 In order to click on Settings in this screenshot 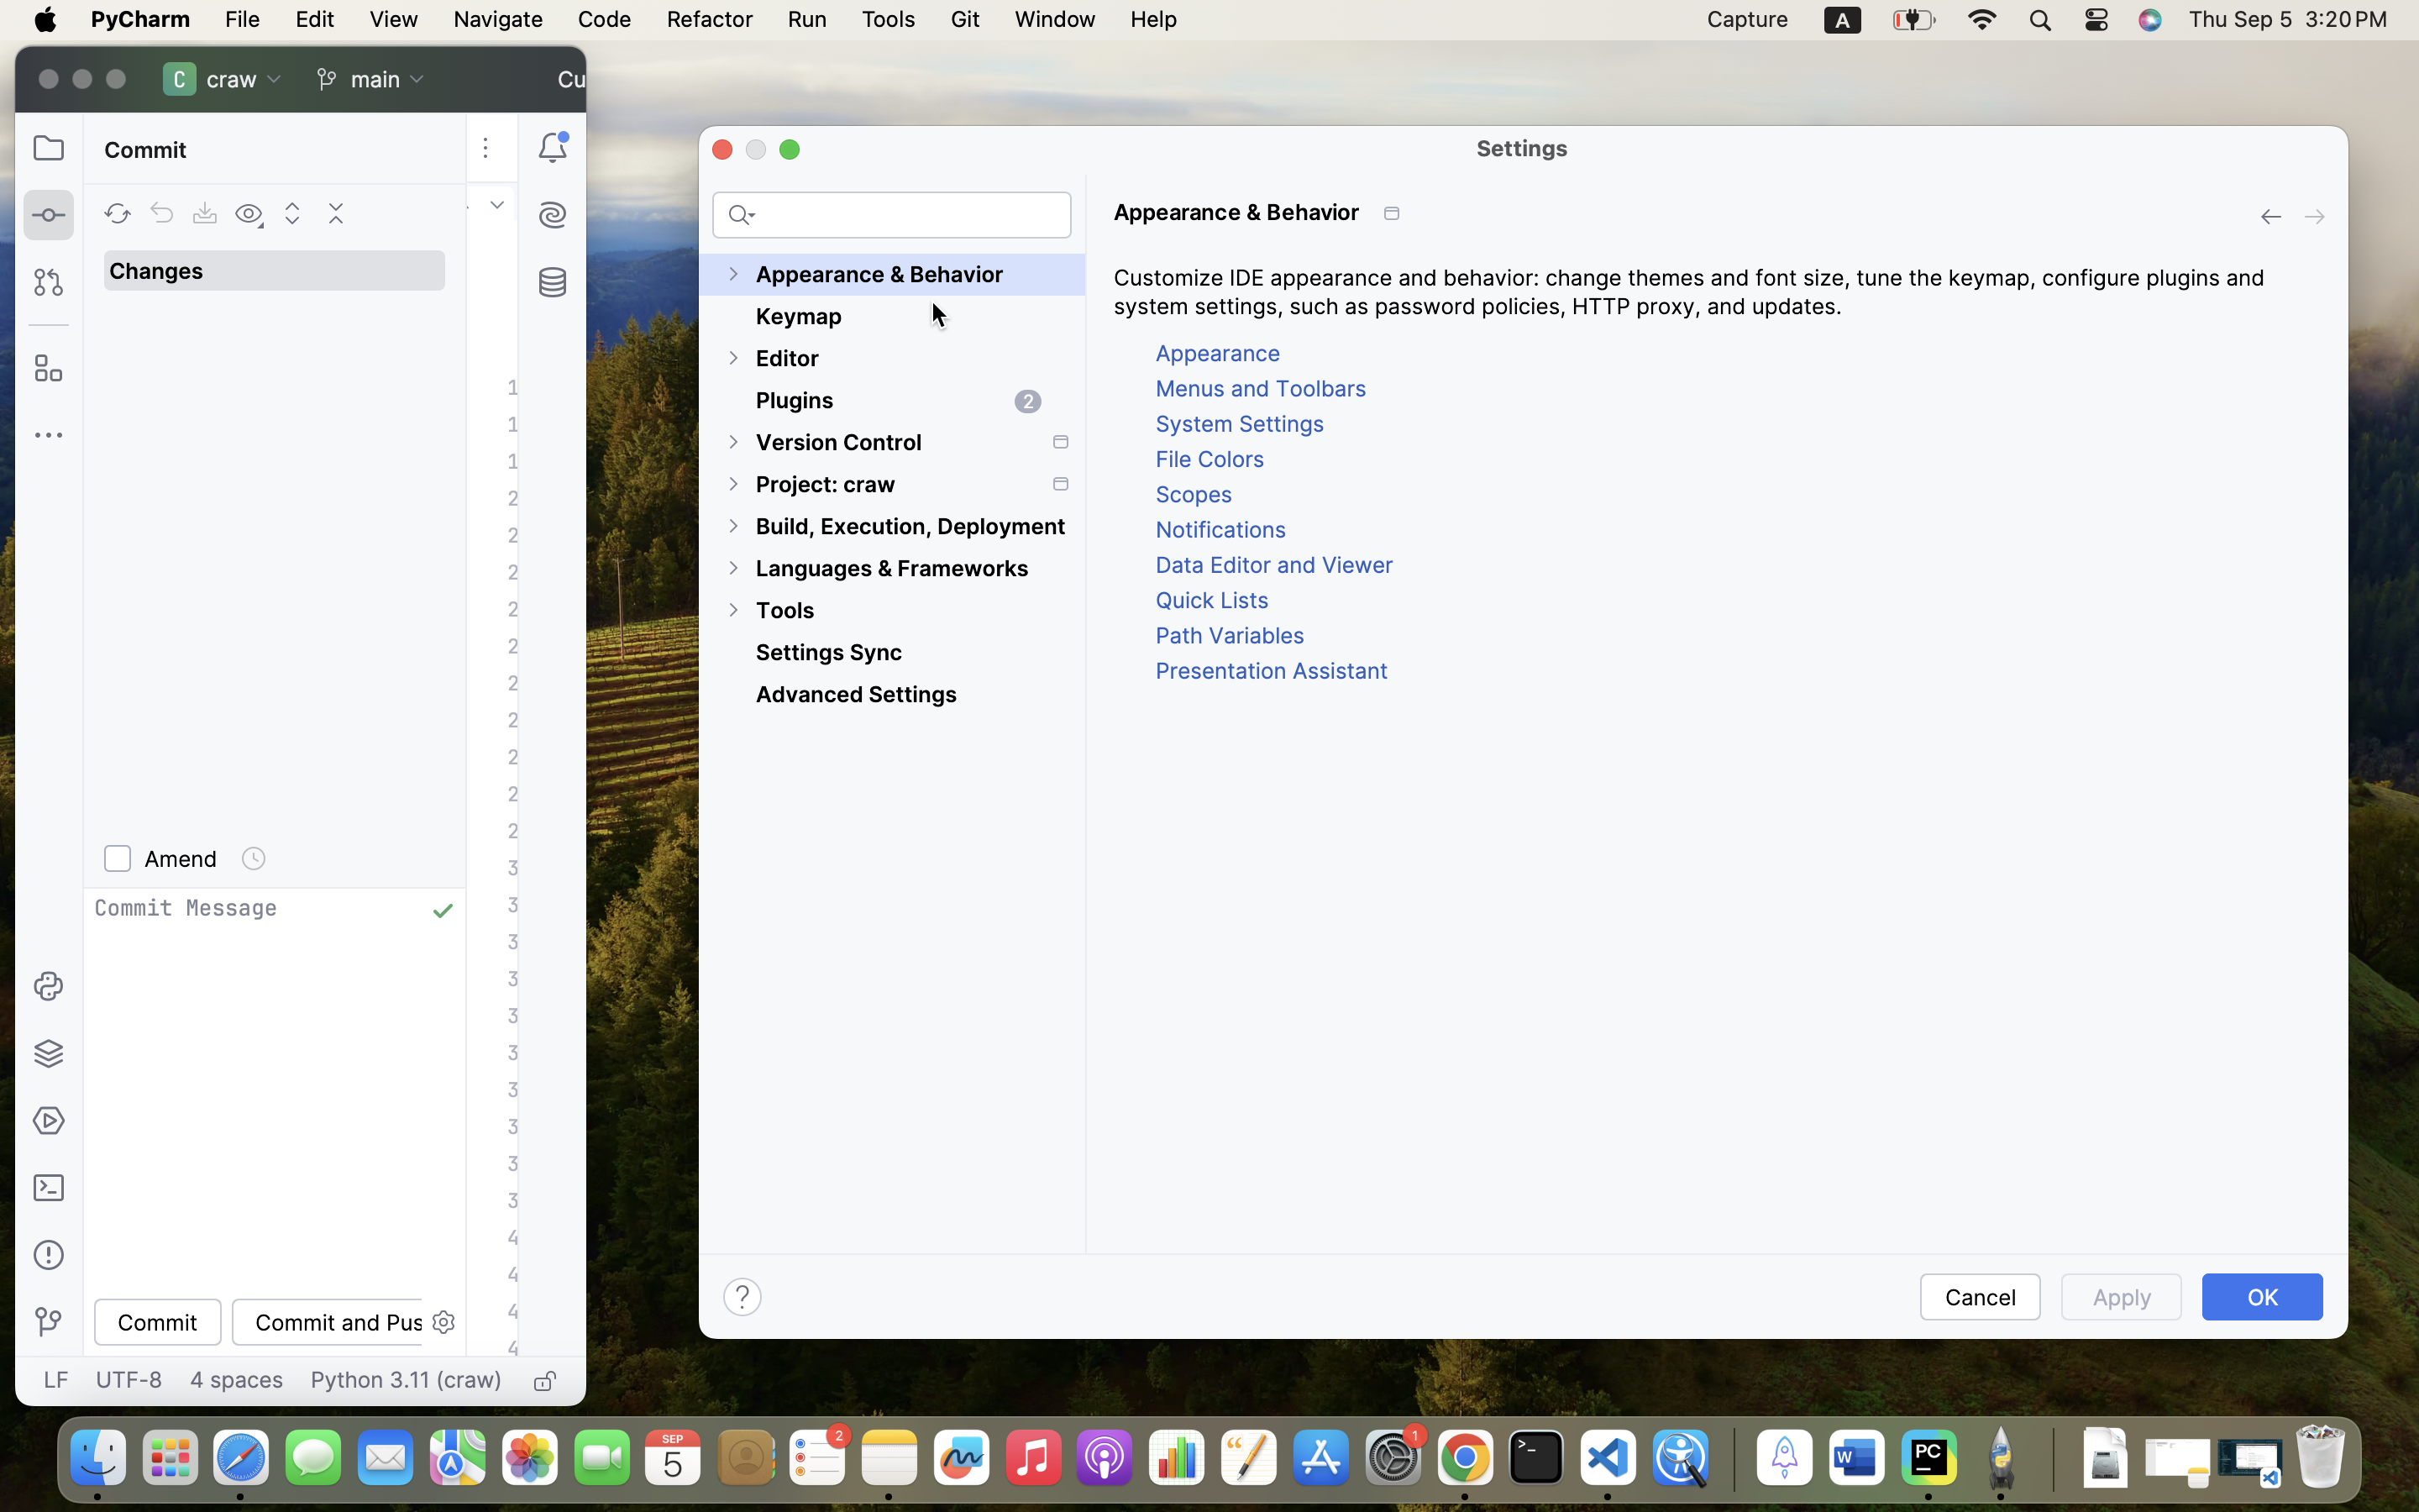, I will do `click(1522, 148)`.